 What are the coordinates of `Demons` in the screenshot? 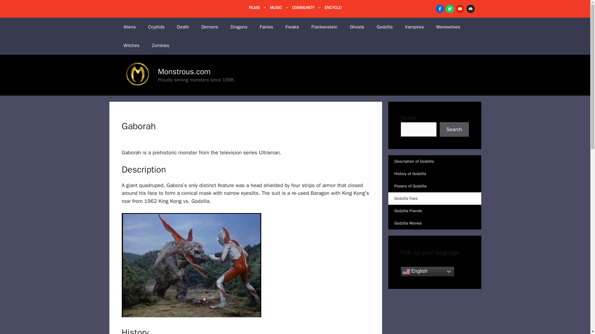 It's located at (209, 27).